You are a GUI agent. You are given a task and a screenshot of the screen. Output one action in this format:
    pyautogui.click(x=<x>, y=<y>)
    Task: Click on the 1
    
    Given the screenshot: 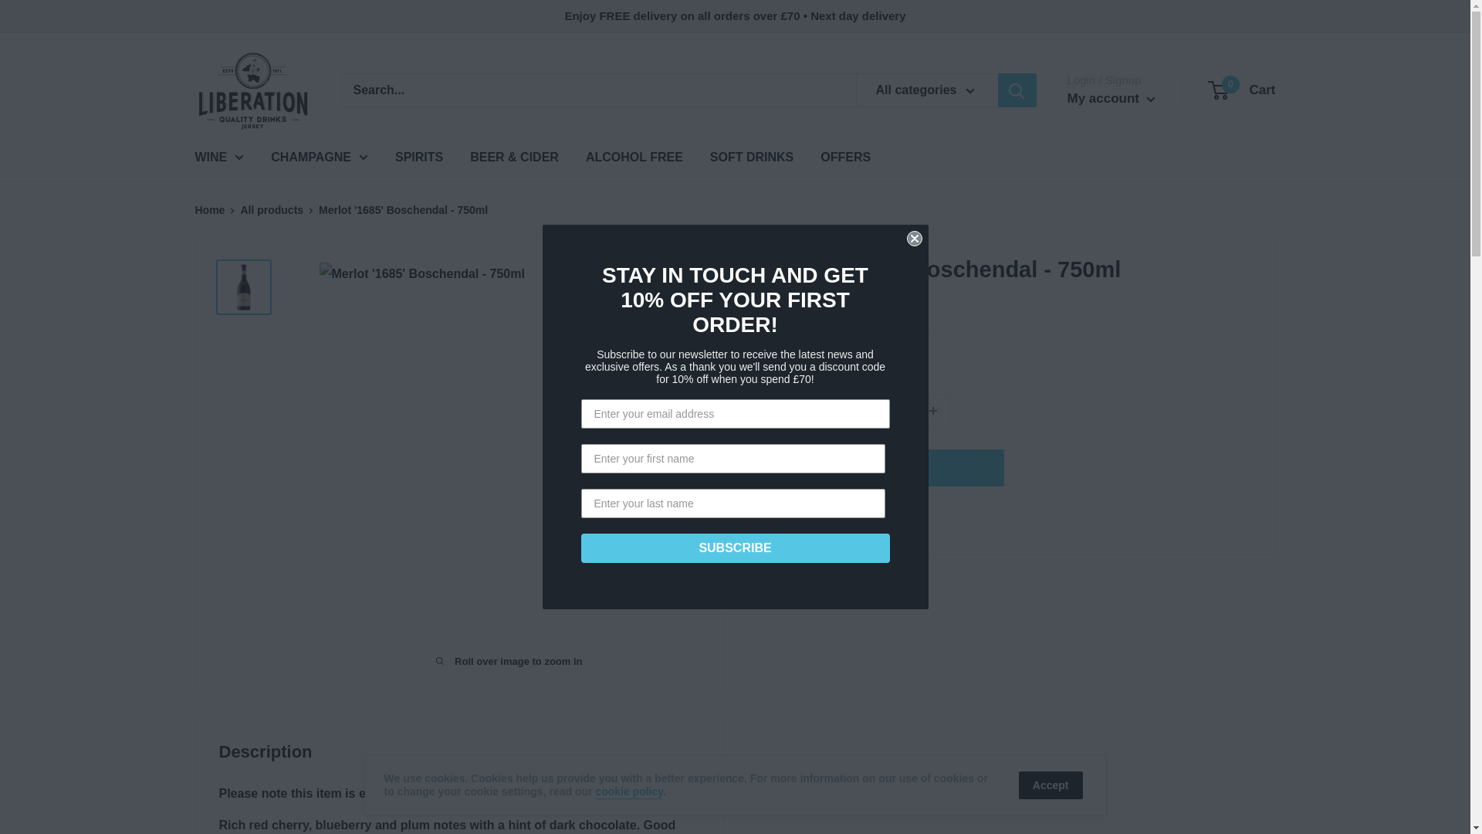 What is the action you would take?
    pyautogui.click(x=1110, y=99)
    